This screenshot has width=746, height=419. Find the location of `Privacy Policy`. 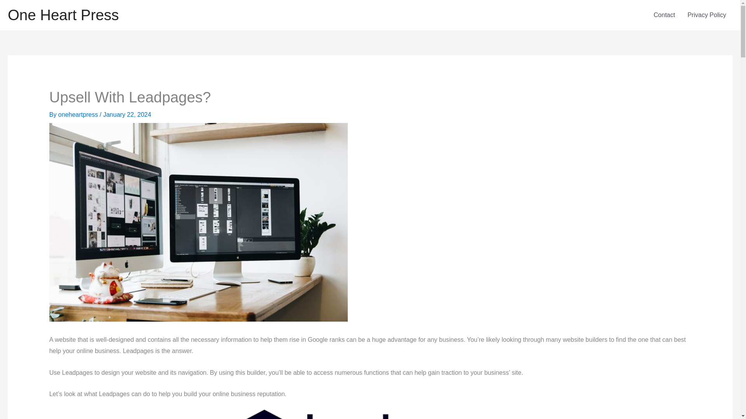

Privacy Policy is located at coordinates (706, 15).